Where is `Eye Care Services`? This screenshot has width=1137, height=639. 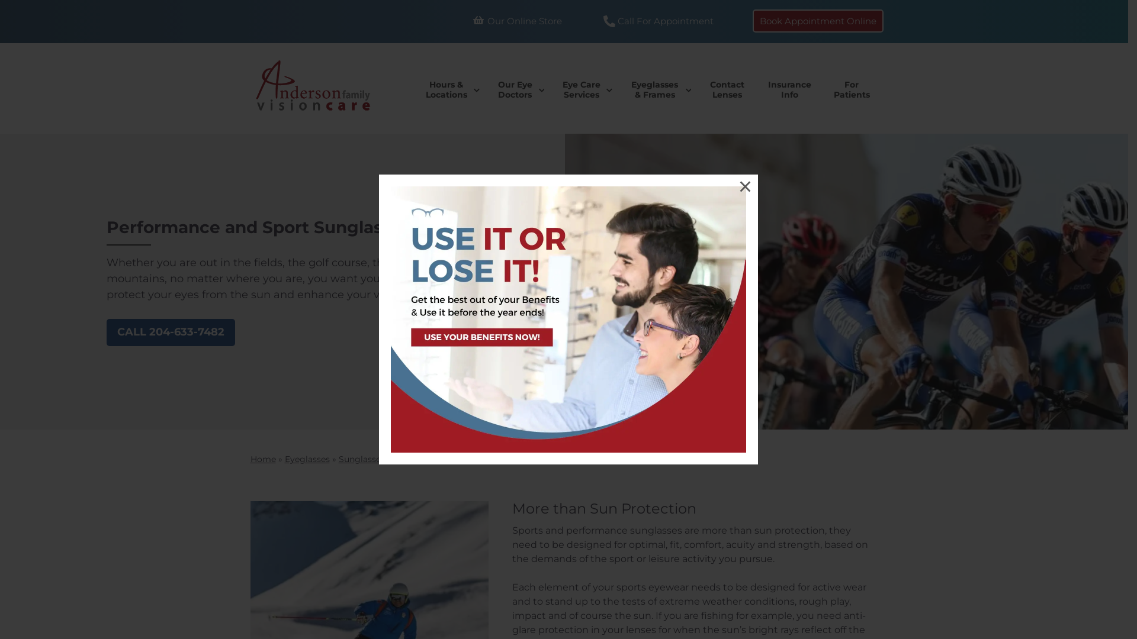 Eye Care Services is located at coordinates (584, 90).